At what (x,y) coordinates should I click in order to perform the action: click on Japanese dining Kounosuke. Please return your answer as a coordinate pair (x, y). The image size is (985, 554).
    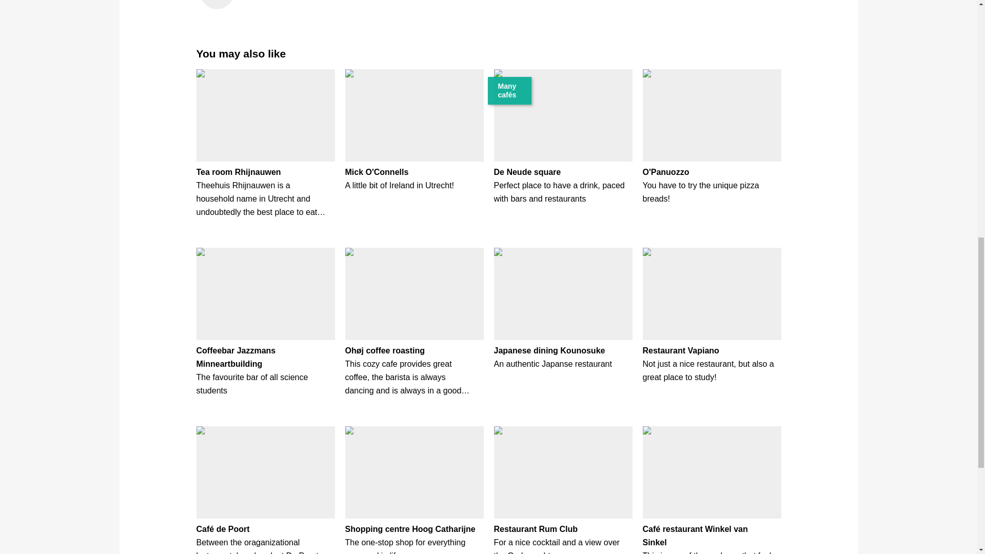
    Looking at the image, I should click on (549, 351).